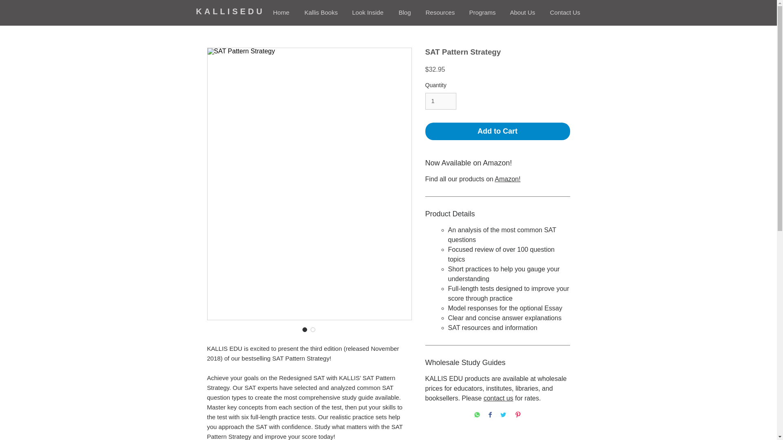  Describe the element at coordinates (498, 398) in the screenshot. I see `contact us` at that location.